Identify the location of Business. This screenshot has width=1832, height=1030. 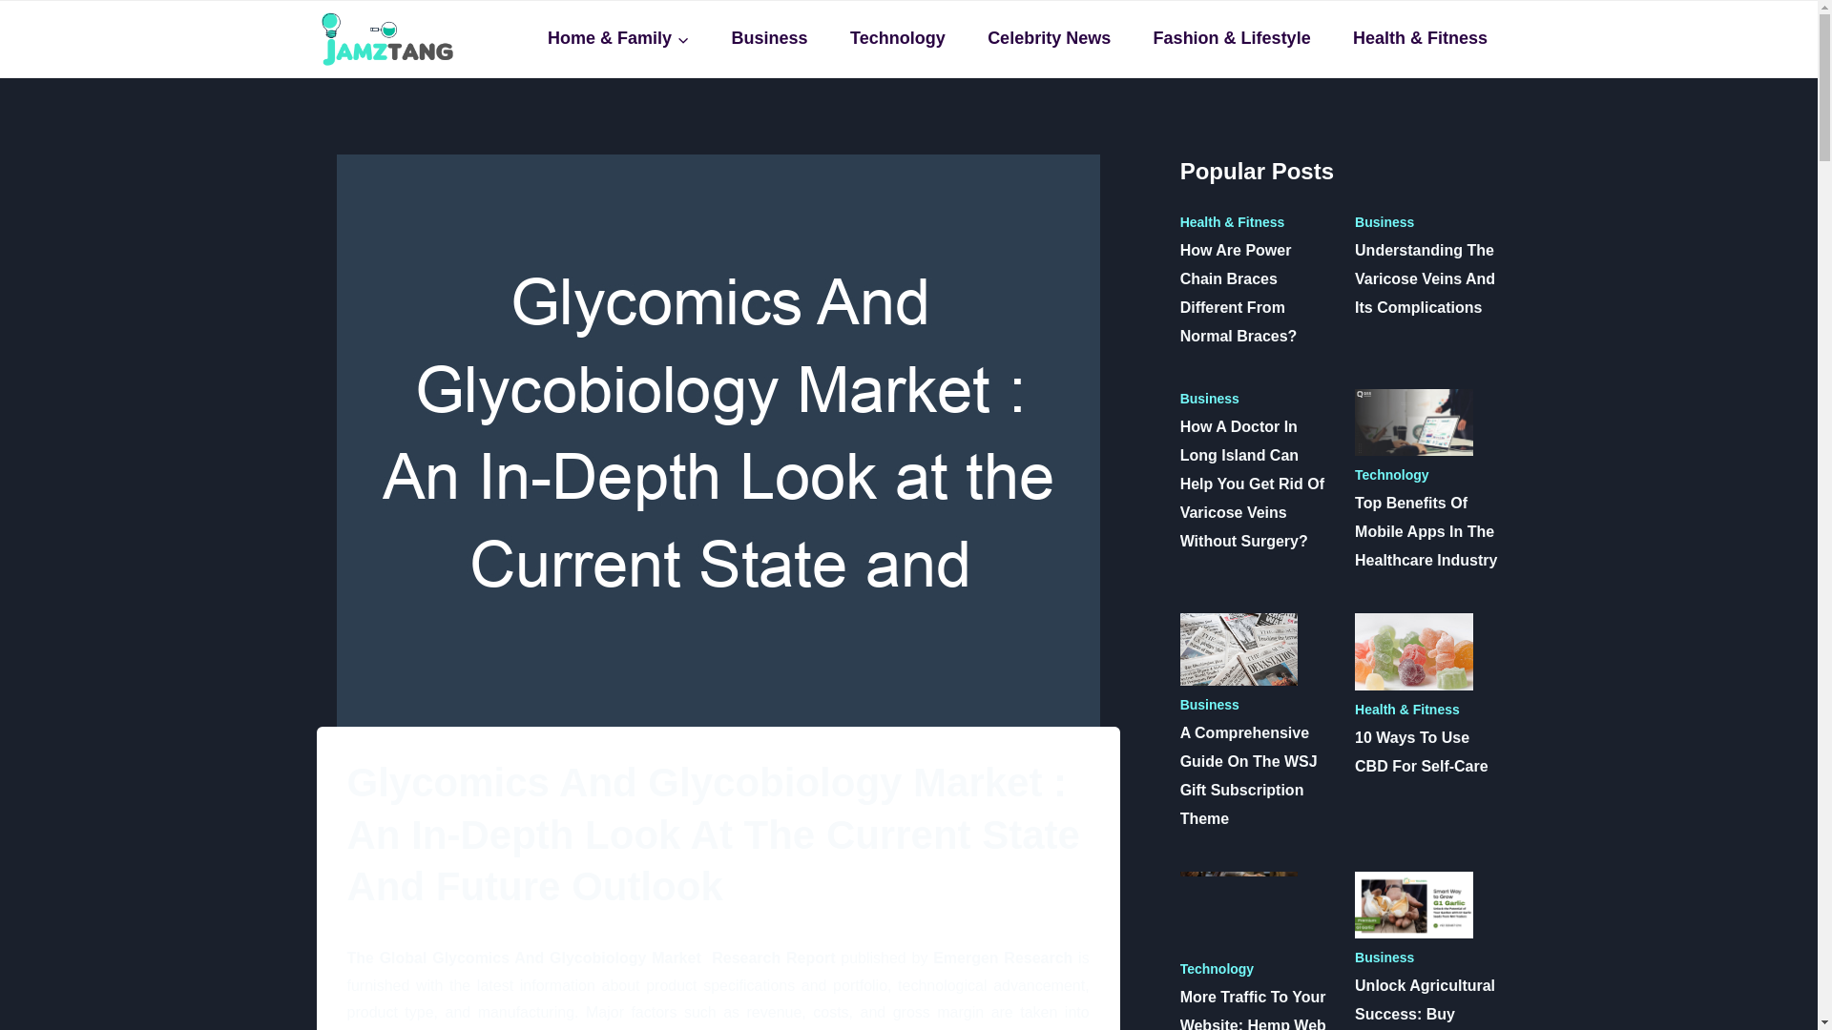
(769, 38).